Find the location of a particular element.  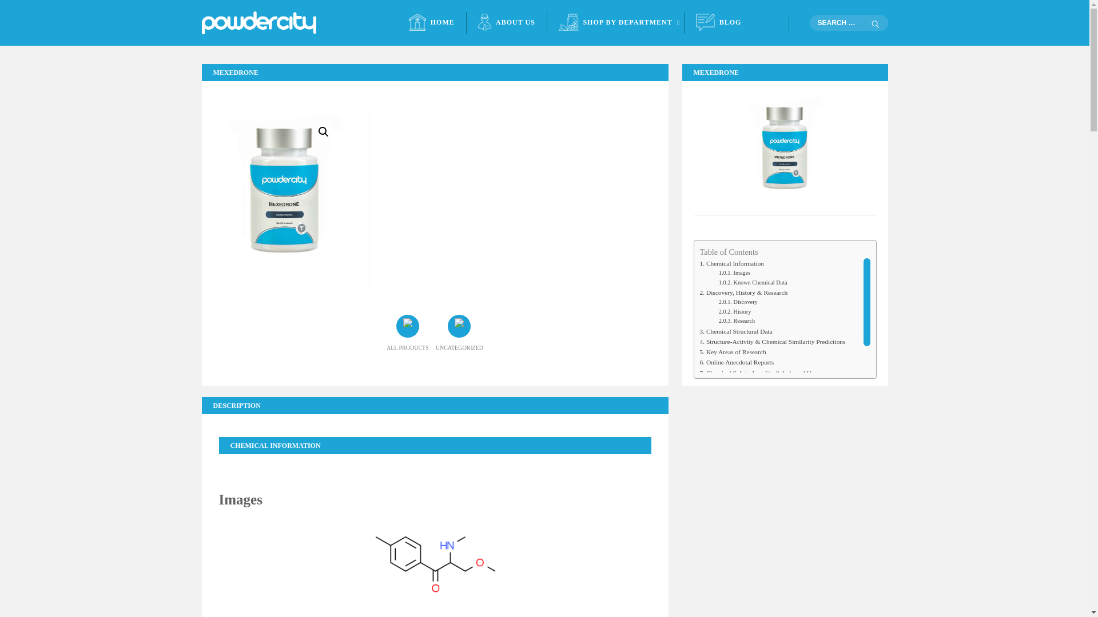

Chemical Information is located at coordinates (732, 263).